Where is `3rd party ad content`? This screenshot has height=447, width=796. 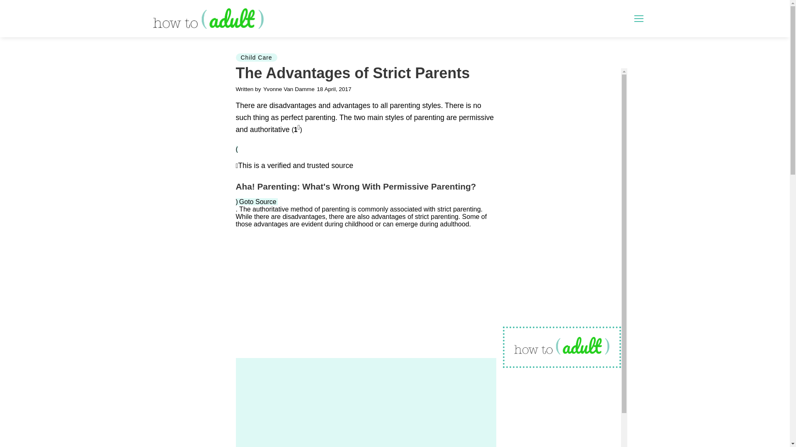
3rd party ad content is located at coordinates (565, 412).